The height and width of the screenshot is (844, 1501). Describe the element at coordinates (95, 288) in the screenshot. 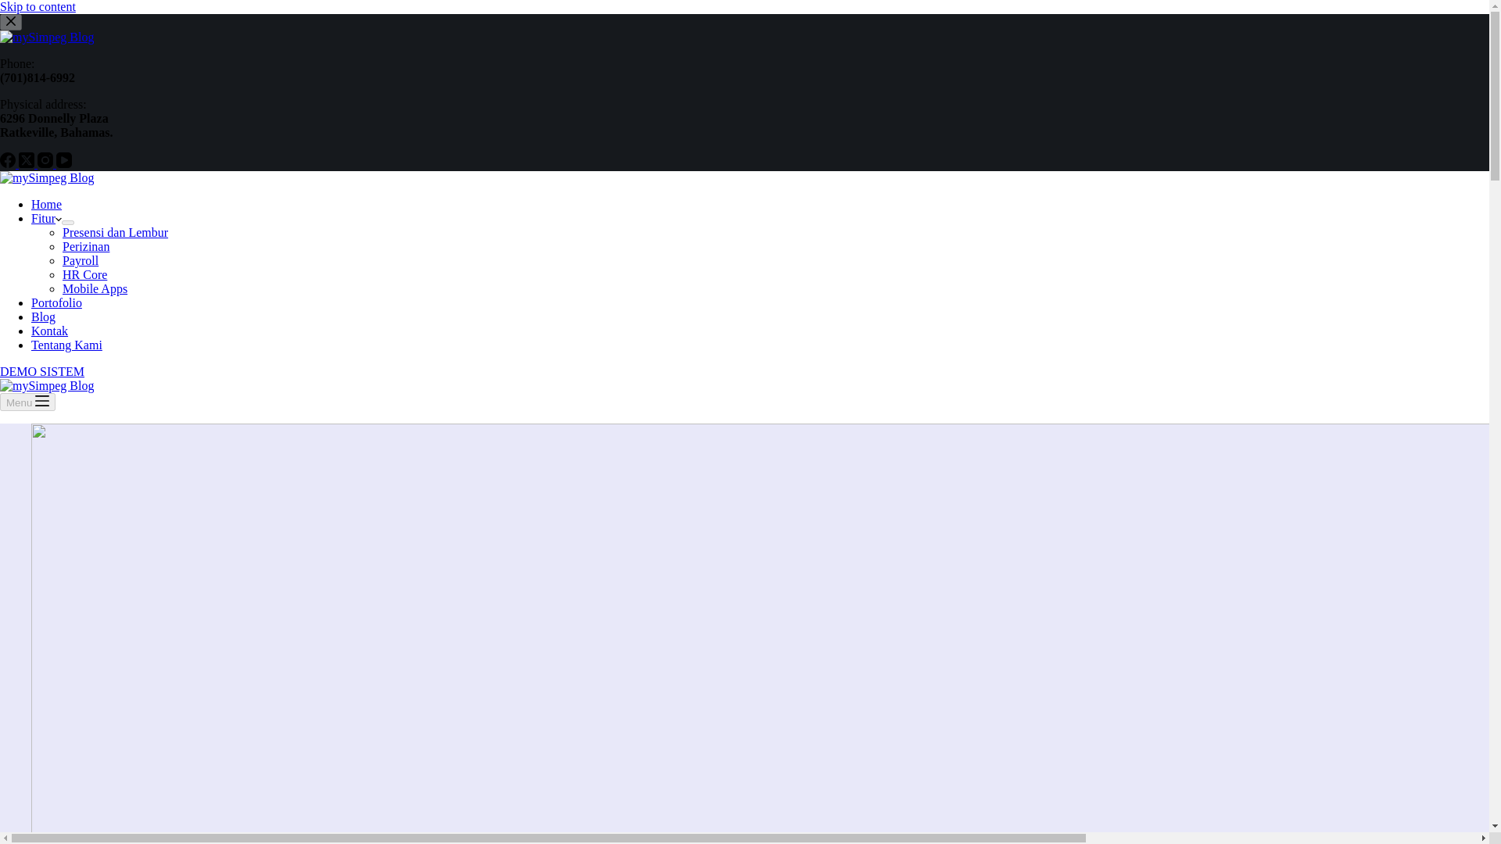

I see `Mobile Apps` at that location.